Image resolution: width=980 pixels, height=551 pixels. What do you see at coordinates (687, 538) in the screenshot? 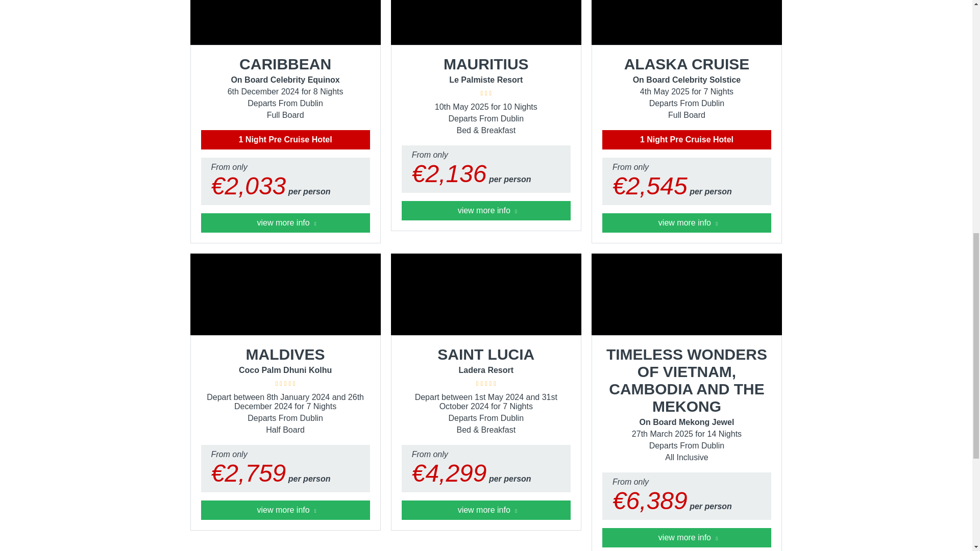
I see `view more info` at bounding box center [687, 538].